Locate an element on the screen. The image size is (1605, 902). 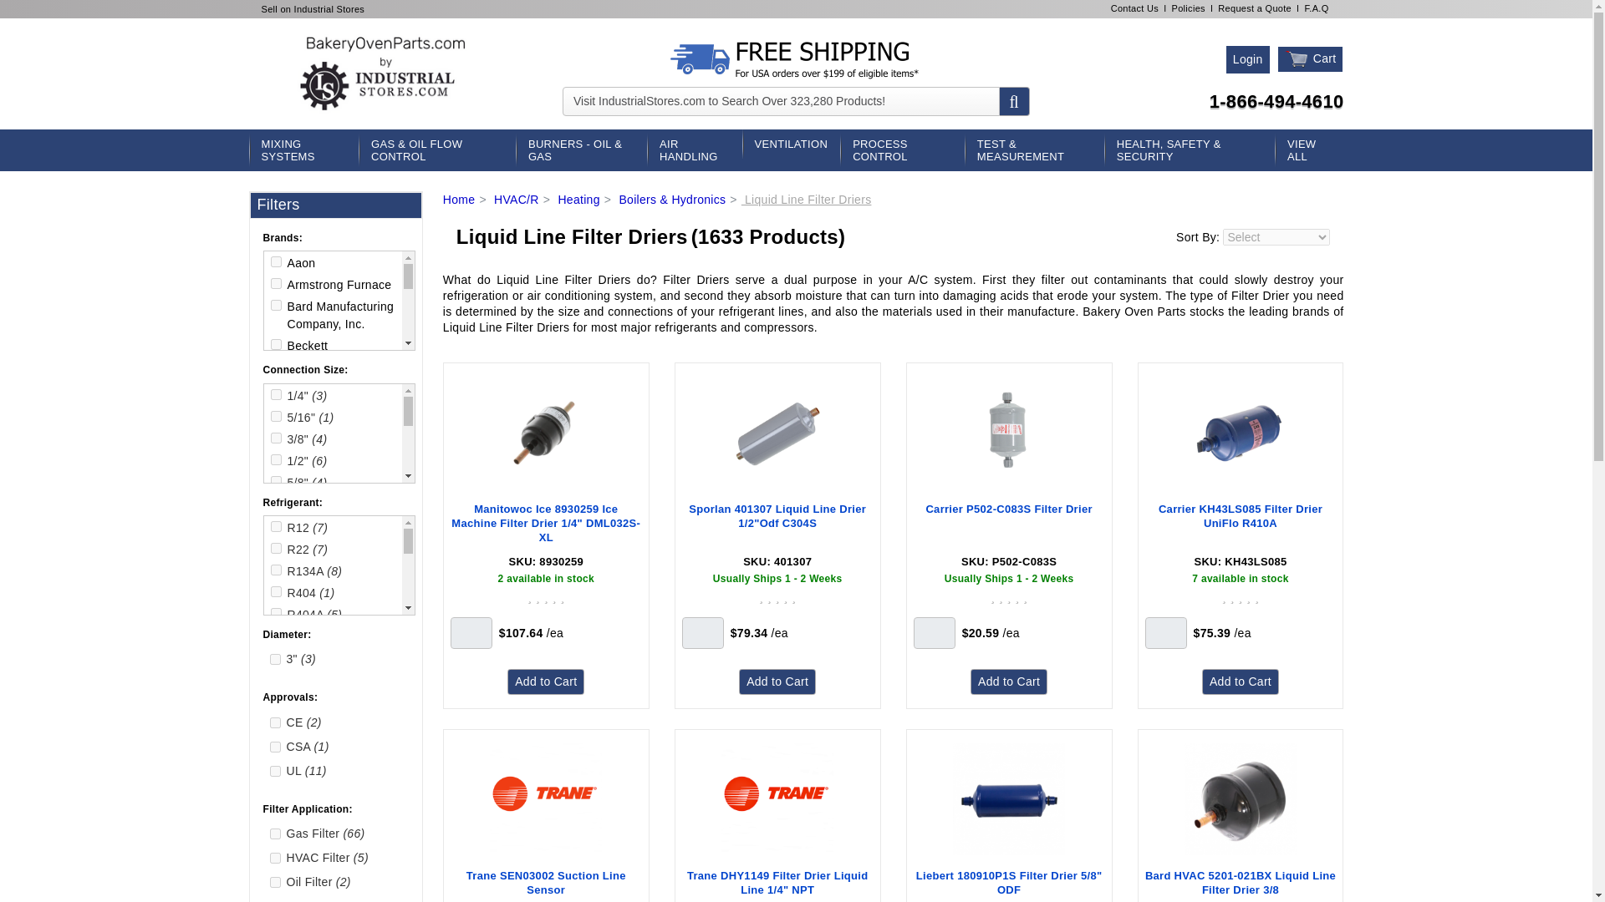
181 is located at coordinates (276, 406).